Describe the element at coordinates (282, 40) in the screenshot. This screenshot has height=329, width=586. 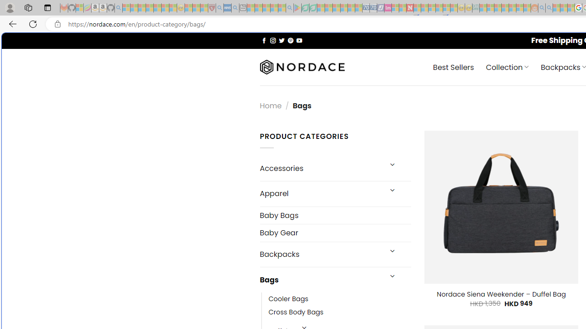
I see `Follow on Twitter` at that location.